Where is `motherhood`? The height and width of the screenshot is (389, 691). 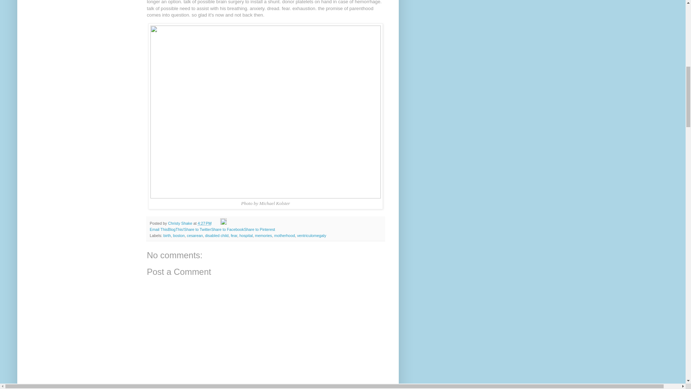
motherhood is located at coordinates (284, 236).